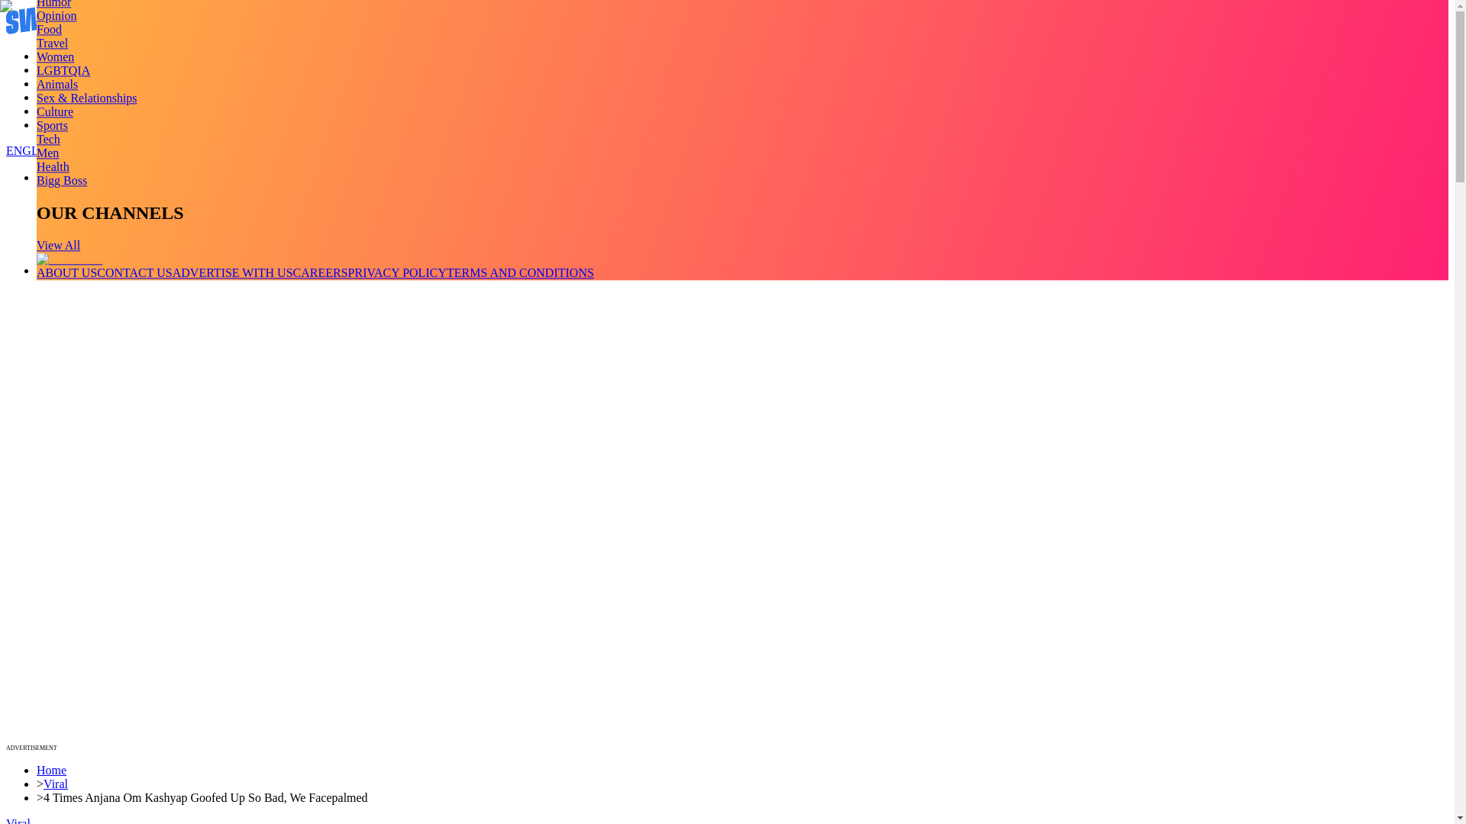 This screenshot has width=1466, height=824. I want to click on Sports, so click(52, 125).